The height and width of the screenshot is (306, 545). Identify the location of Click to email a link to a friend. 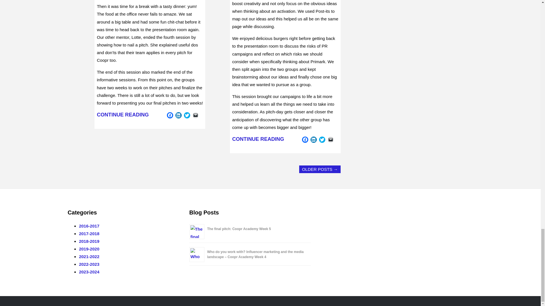
(195, 115).